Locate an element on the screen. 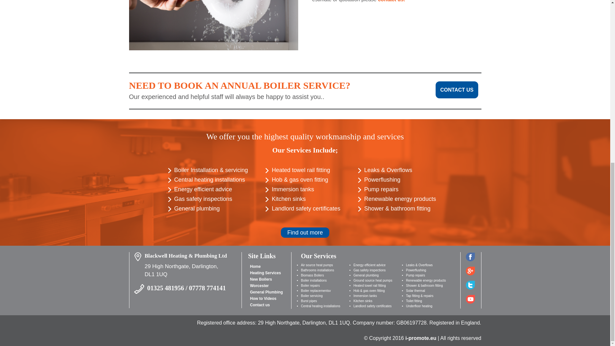 This screenshot has width=615, height=346. New Boilers is located at coordinates (261, 279).